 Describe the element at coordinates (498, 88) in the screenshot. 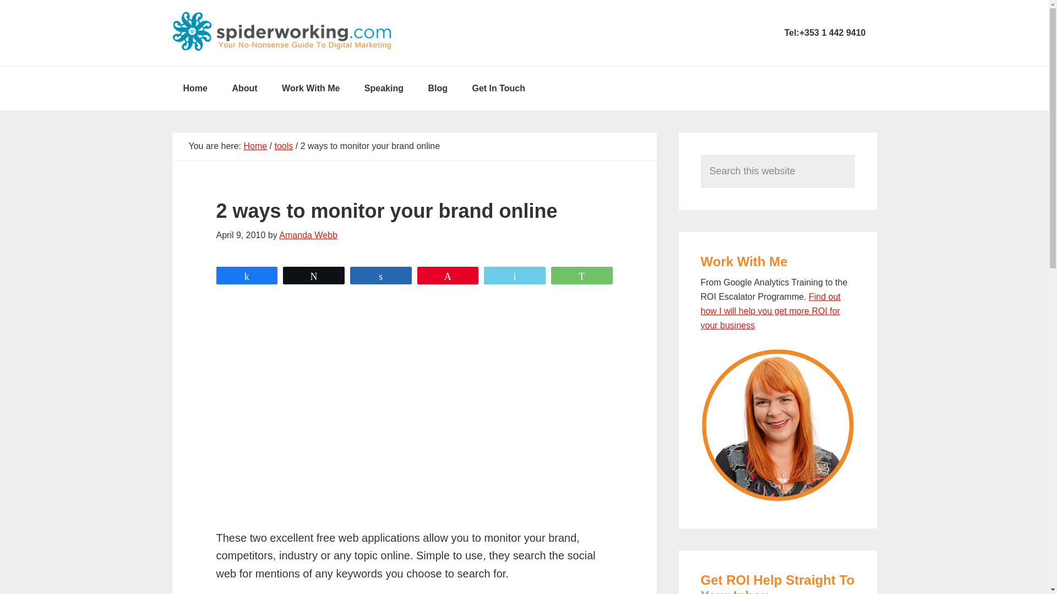

I see `Get In Touch` at that location.